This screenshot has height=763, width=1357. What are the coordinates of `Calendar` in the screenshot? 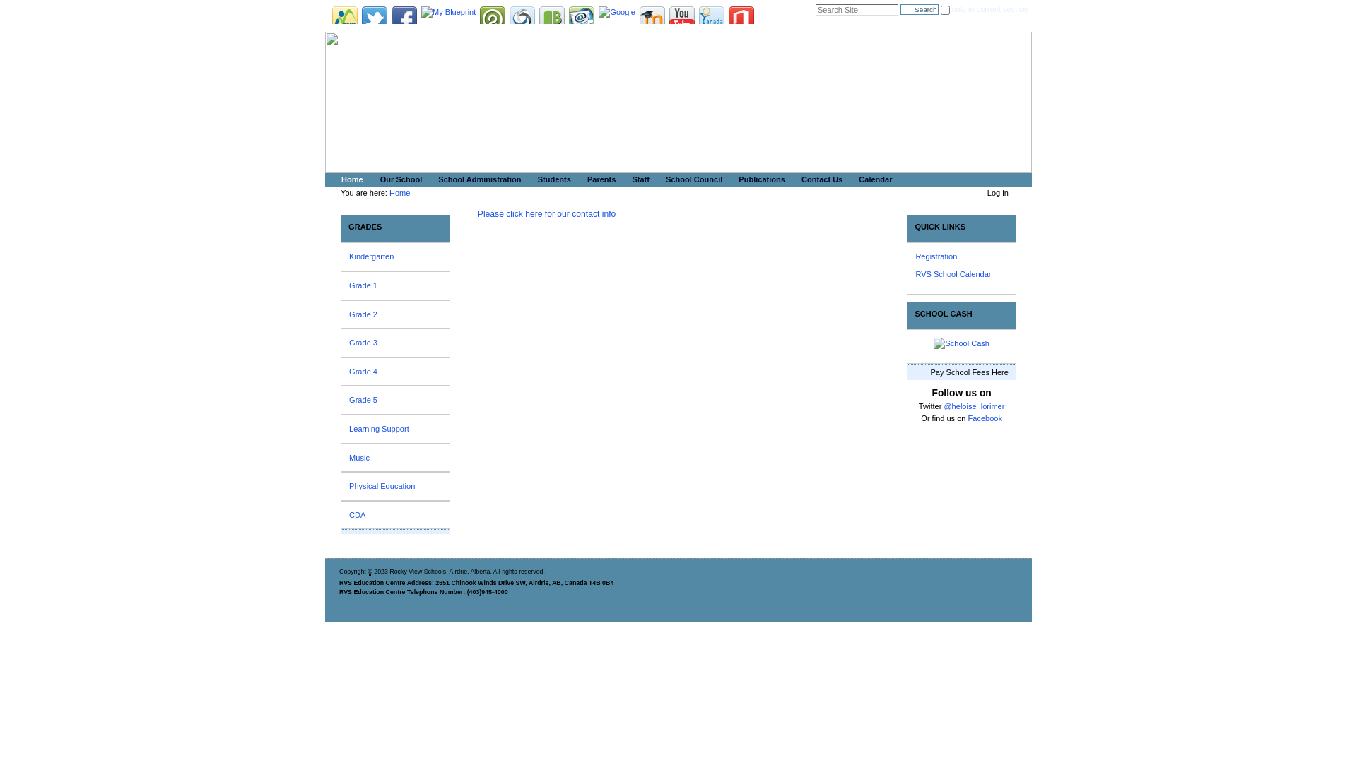 It's located at (874, 179).